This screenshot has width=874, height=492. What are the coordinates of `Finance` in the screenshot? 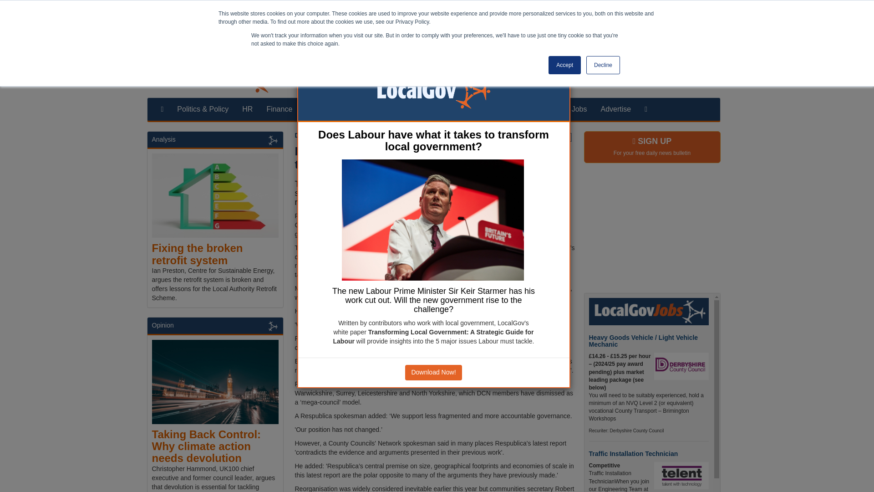 It's located at (279, 109).